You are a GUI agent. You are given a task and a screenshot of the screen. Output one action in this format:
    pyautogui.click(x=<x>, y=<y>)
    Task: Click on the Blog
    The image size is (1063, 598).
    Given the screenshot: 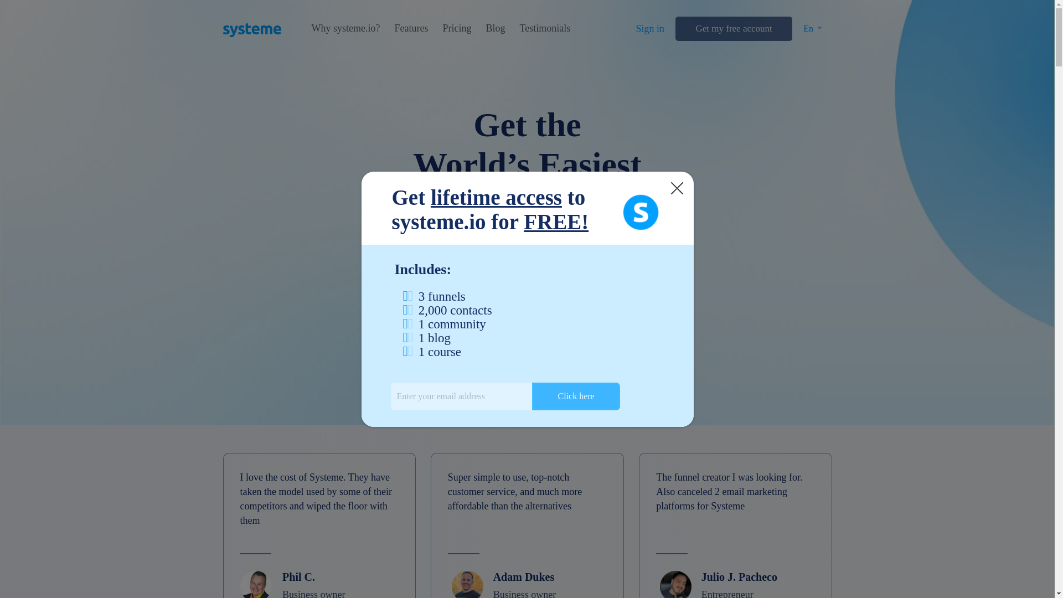 What is the action you would take?
    pyautogui.click(x=495, y=28)
    